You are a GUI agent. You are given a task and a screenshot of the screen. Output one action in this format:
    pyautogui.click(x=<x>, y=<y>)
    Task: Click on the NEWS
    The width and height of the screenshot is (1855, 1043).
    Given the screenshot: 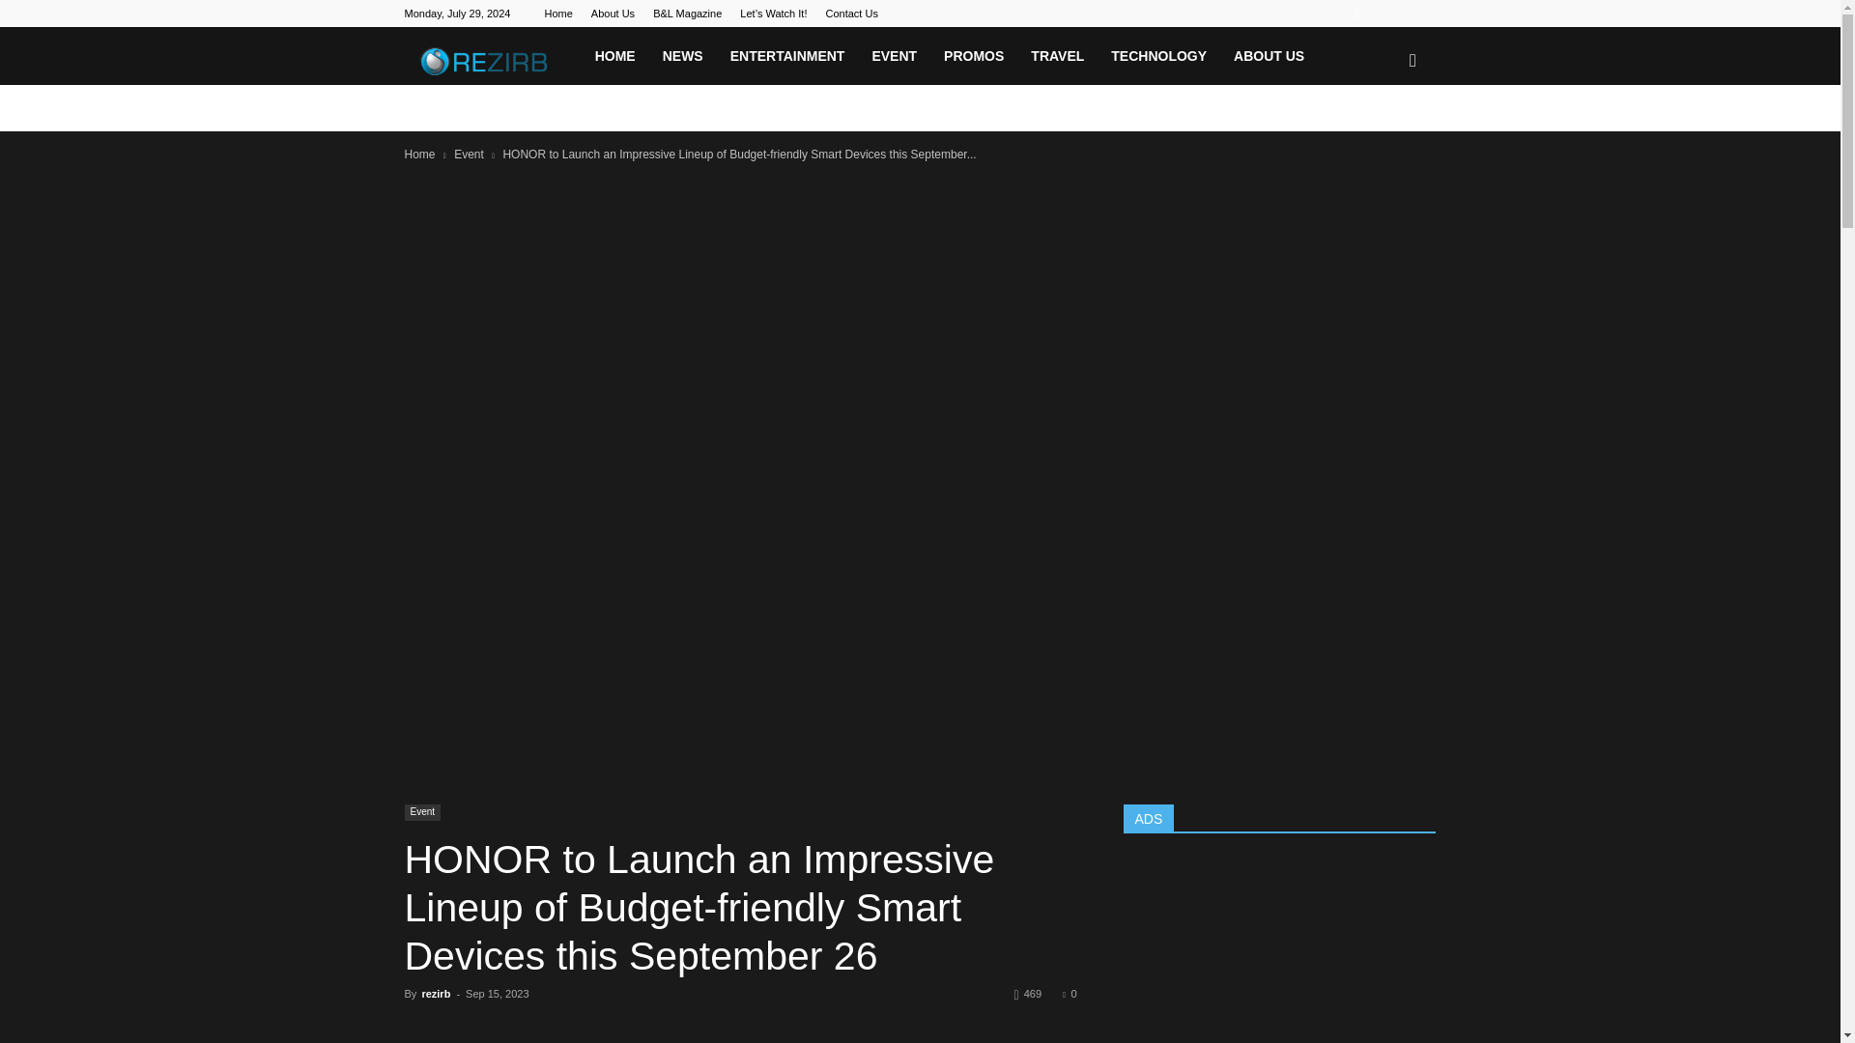 What is the action you would take?
    pyautogui.click(x=682, y=56)
    